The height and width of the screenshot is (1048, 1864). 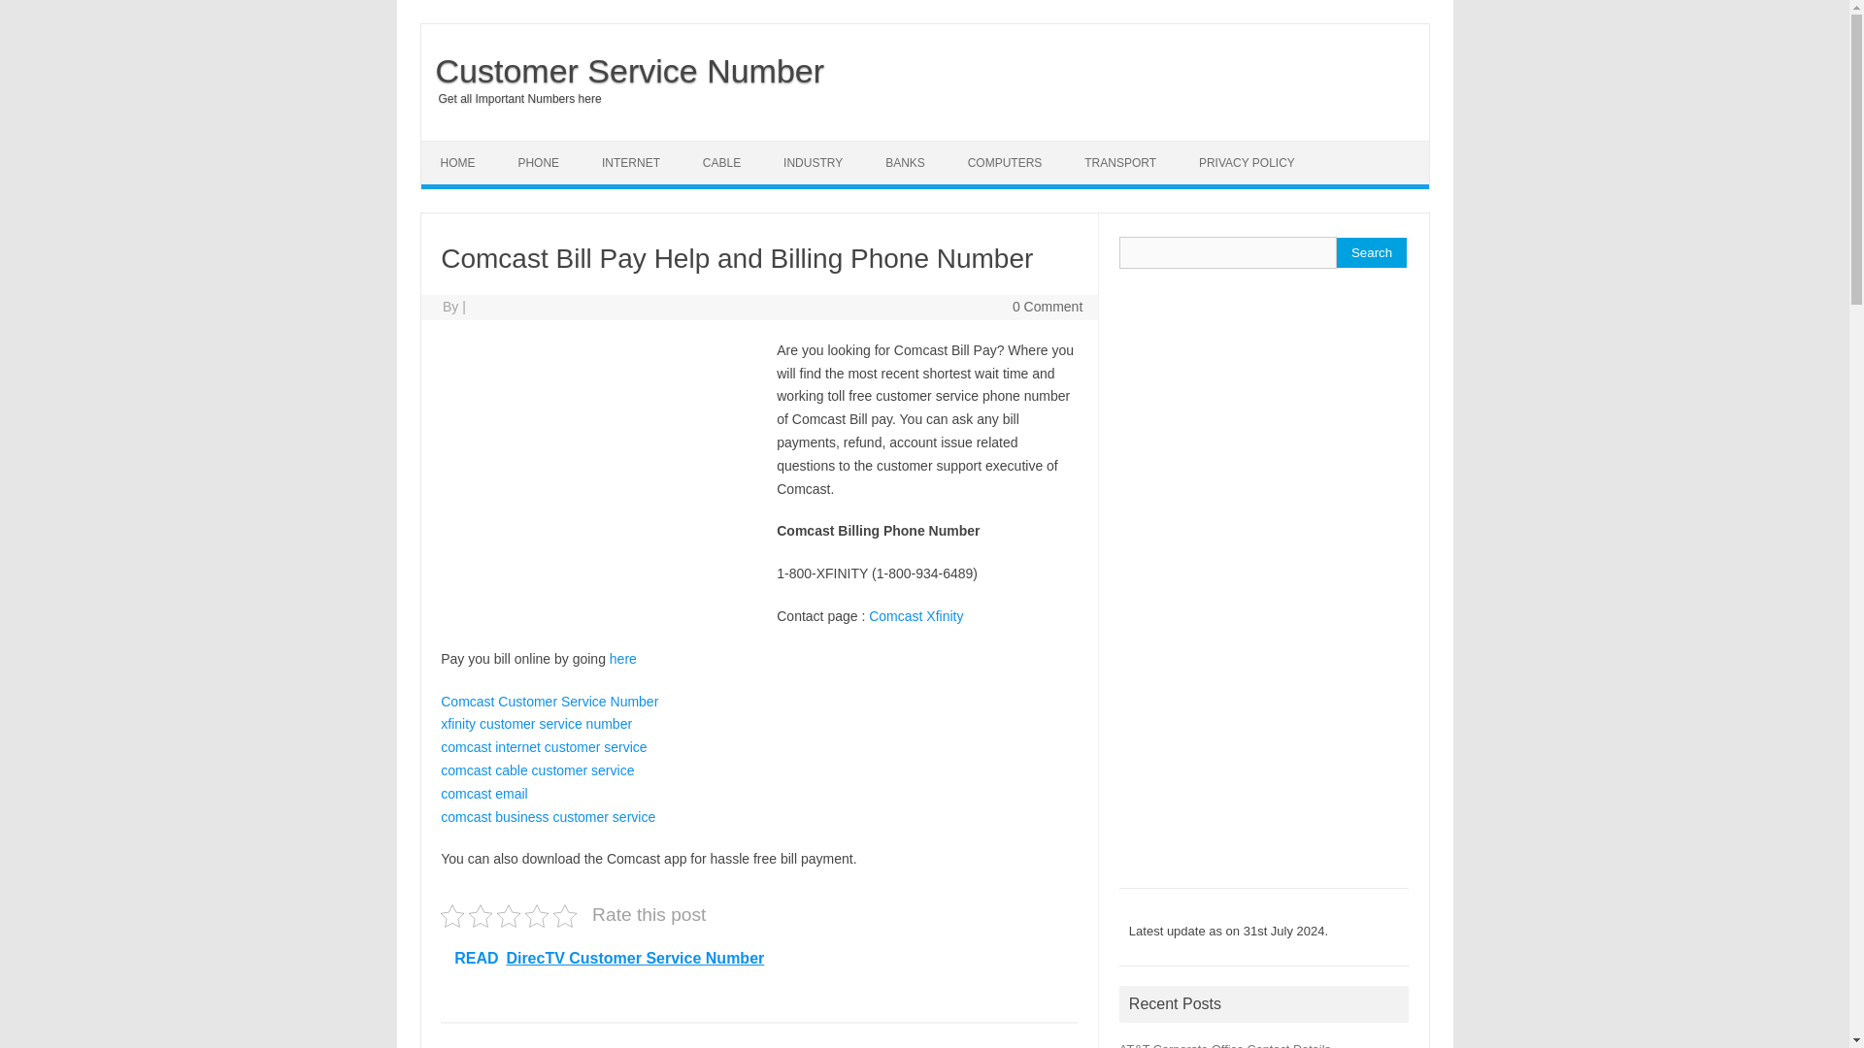 What do you see at coordinates (544, 747) in the screenshot?
I see `comcast internet customer service` at bounding box center [544, 747].